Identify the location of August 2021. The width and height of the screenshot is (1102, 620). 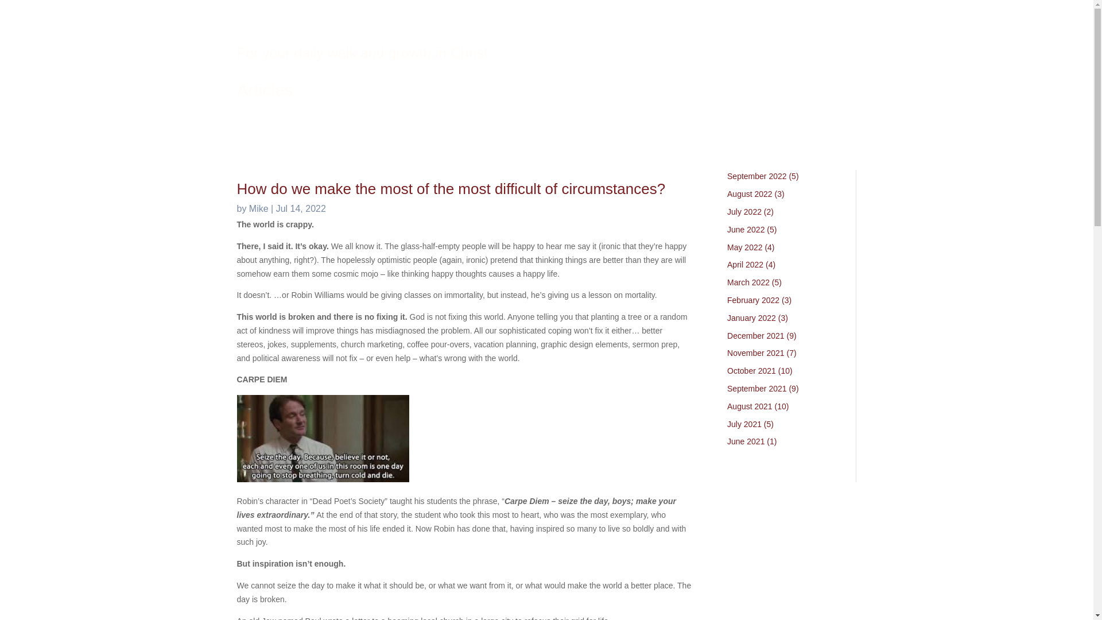
(750, 406).